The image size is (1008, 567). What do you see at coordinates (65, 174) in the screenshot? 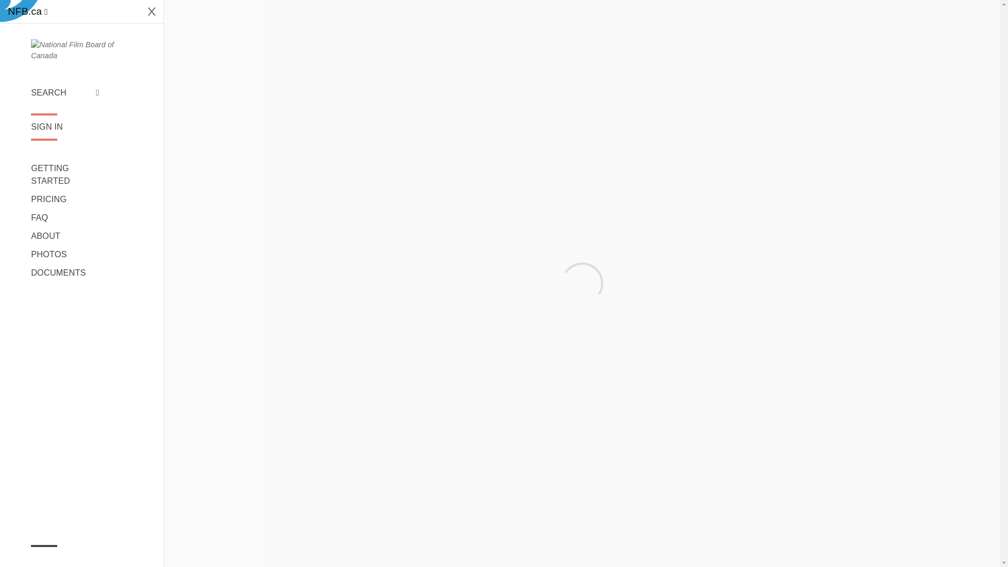
I see `GETTING STARTED` at bounding box center [65, 174].